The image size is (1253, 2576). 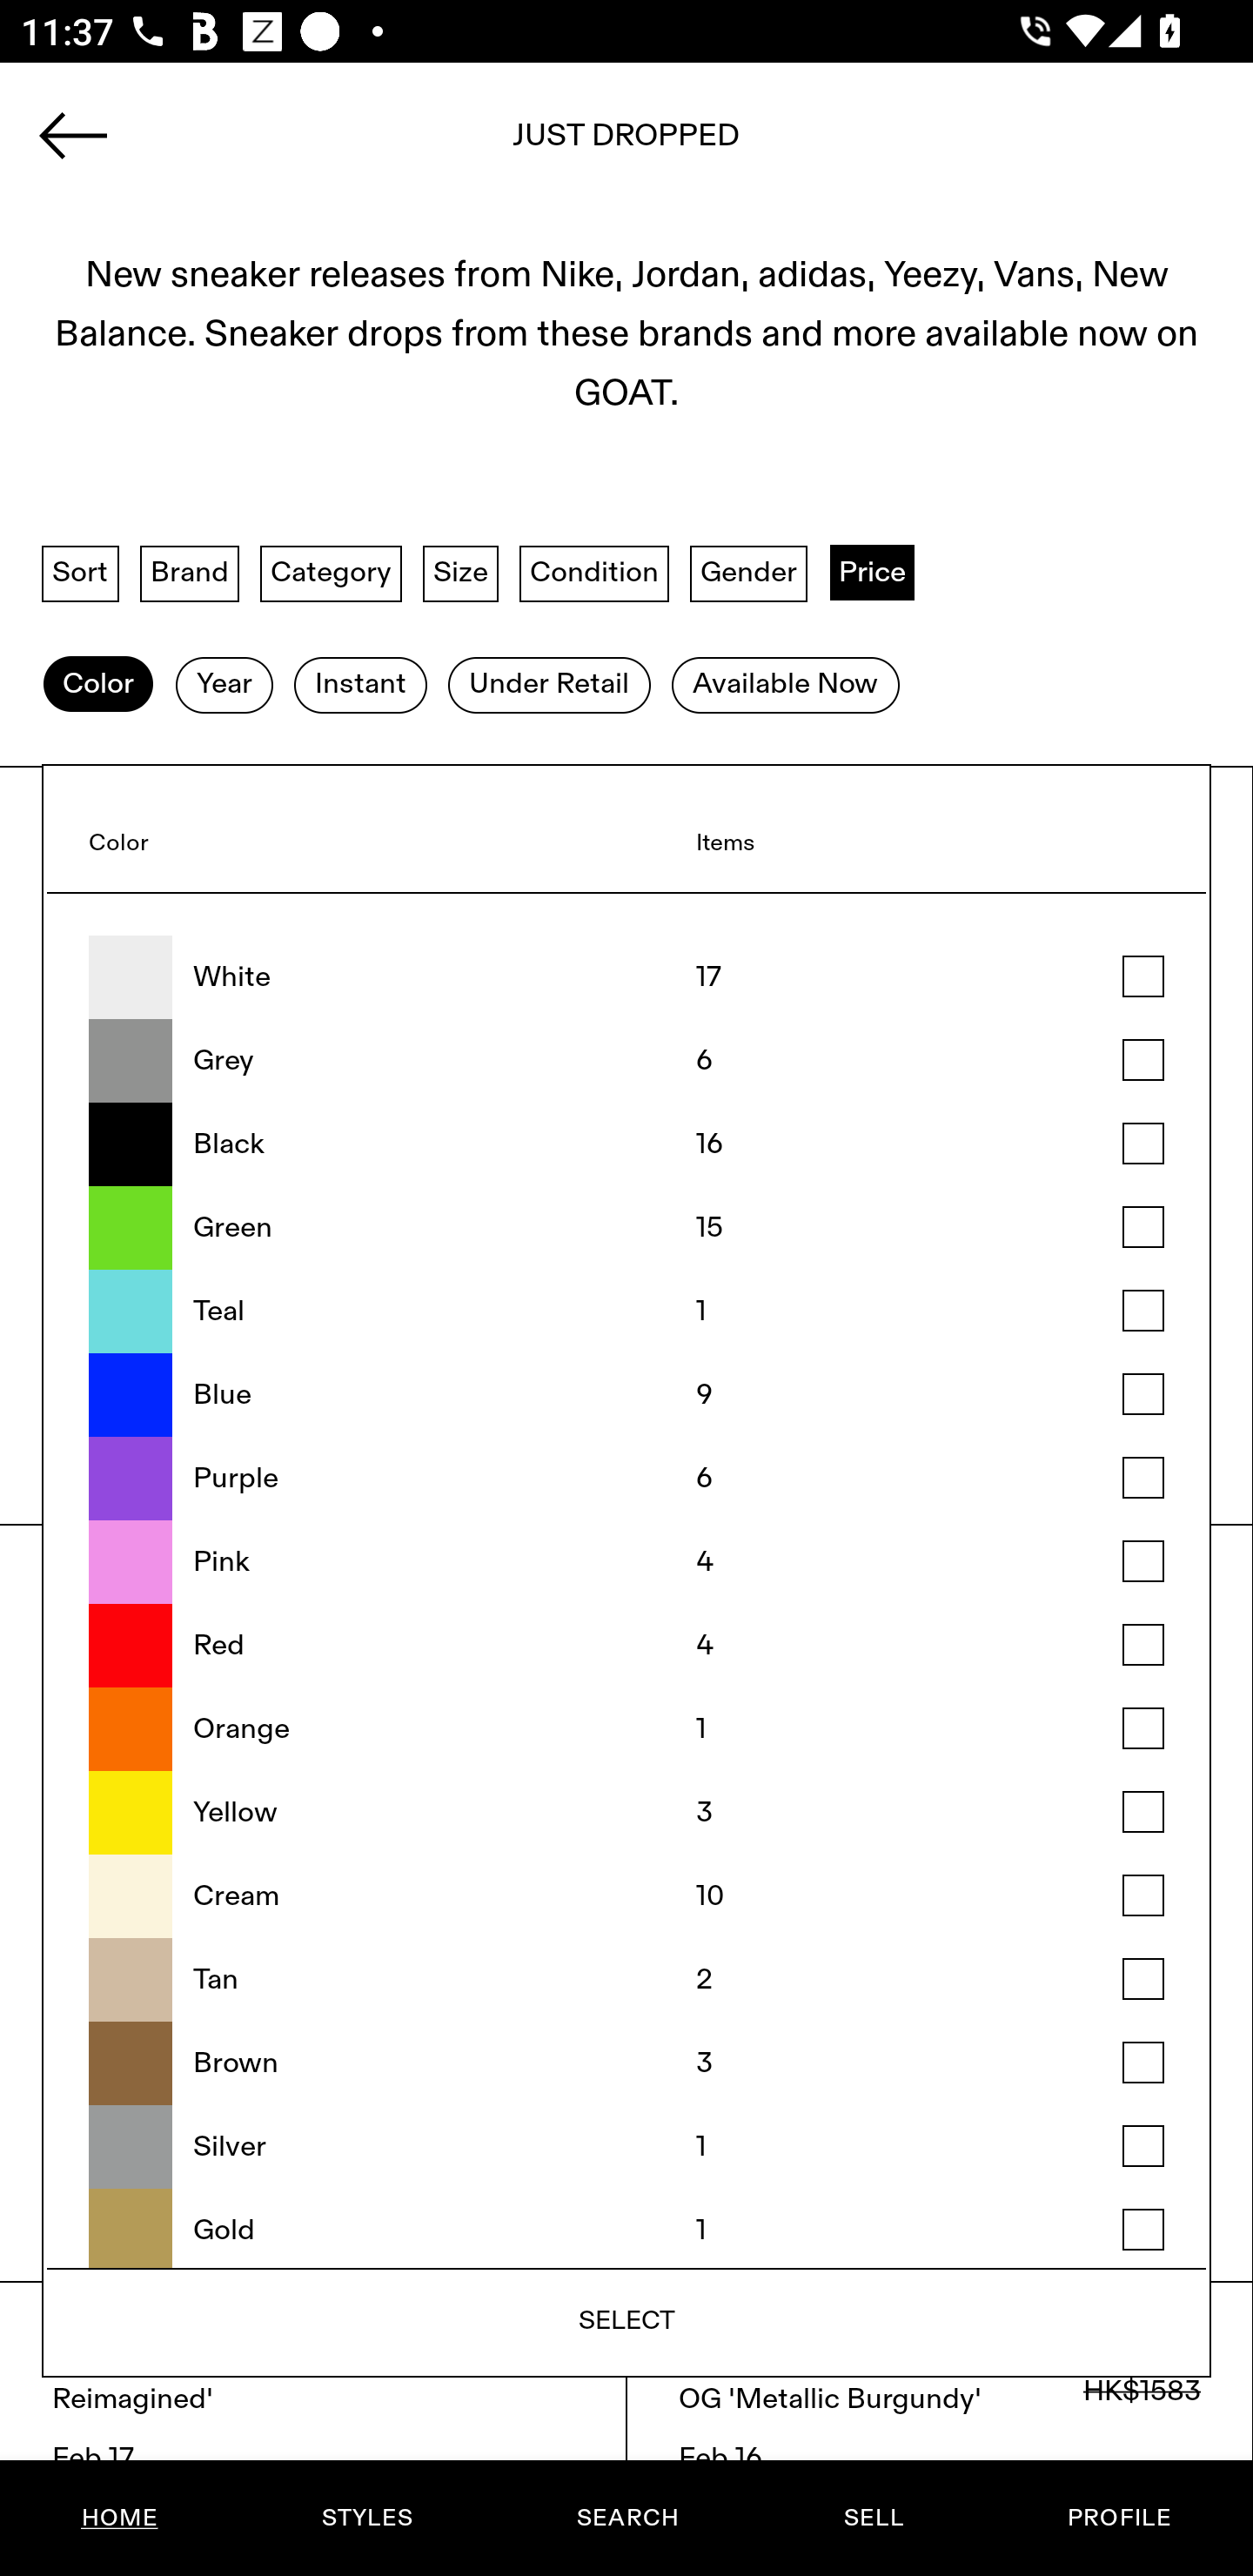 I want to click on Under Retail, so click(x=549, y=683).